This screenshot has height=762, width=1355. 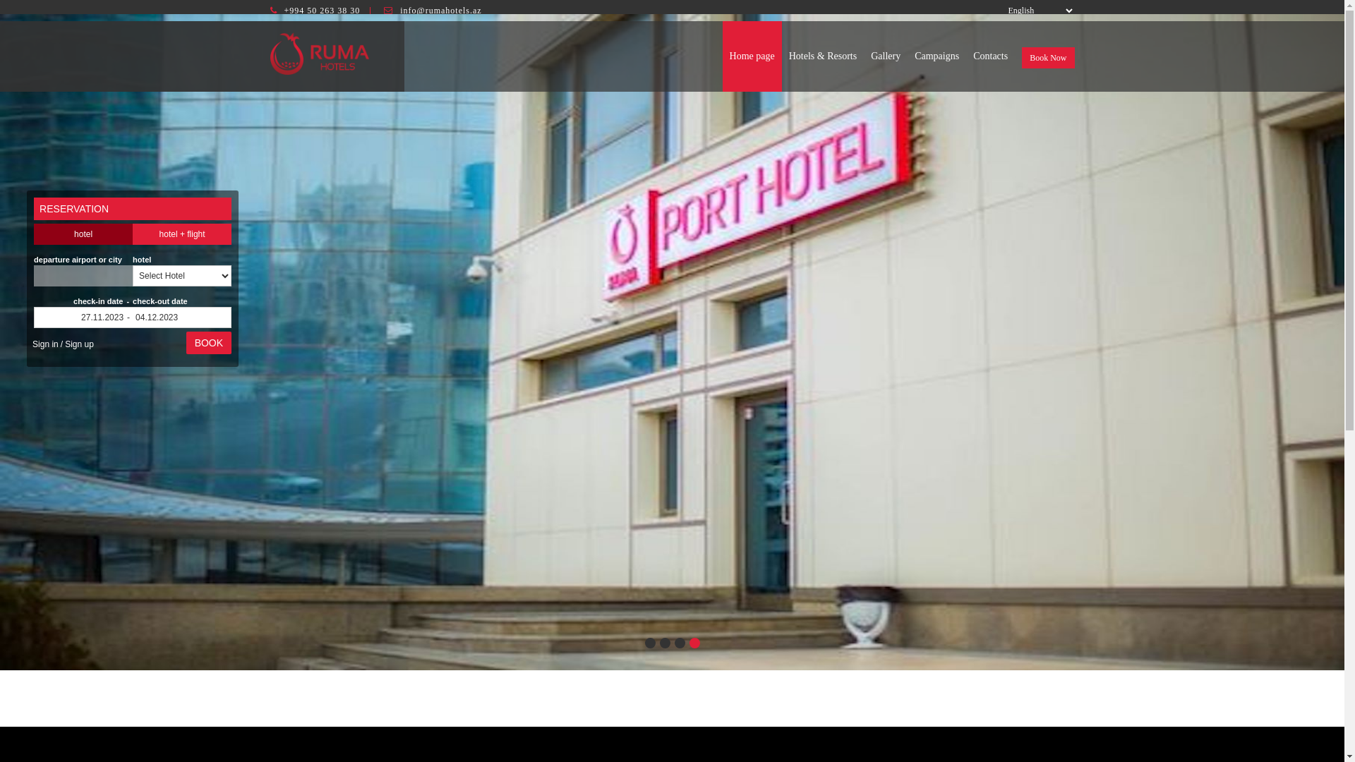 I want to click on info@rumahotels.az, so click(x=440, y=11).